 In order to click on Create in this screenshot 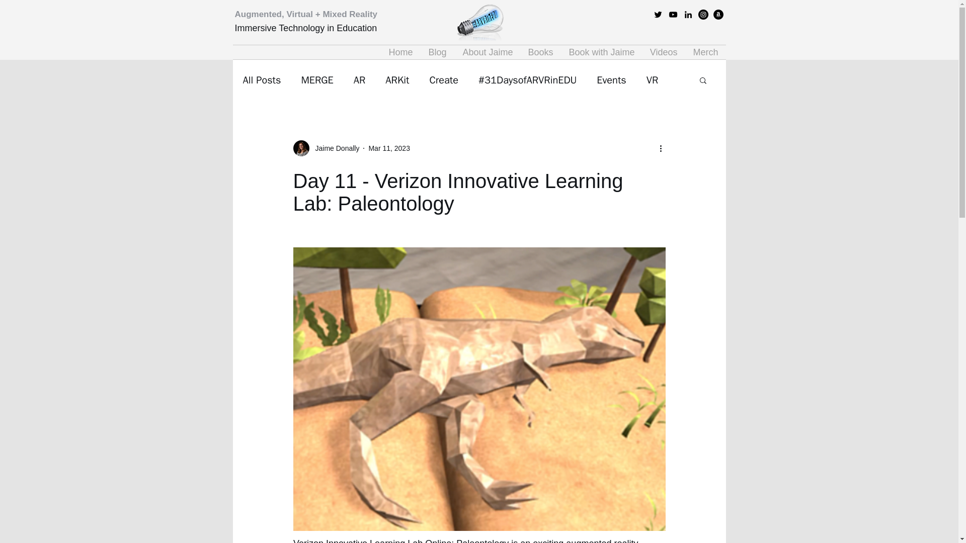, I will do `click(443, 79)`.